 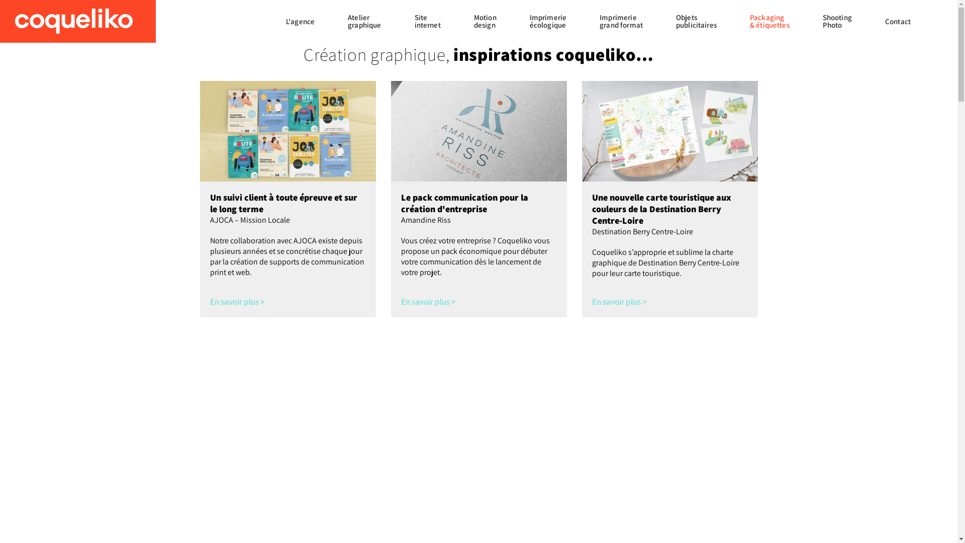 What do you see at coordinates (428, 302) in the screenshot?
I see `En savoir plus >` at bounding box center [428, 302].